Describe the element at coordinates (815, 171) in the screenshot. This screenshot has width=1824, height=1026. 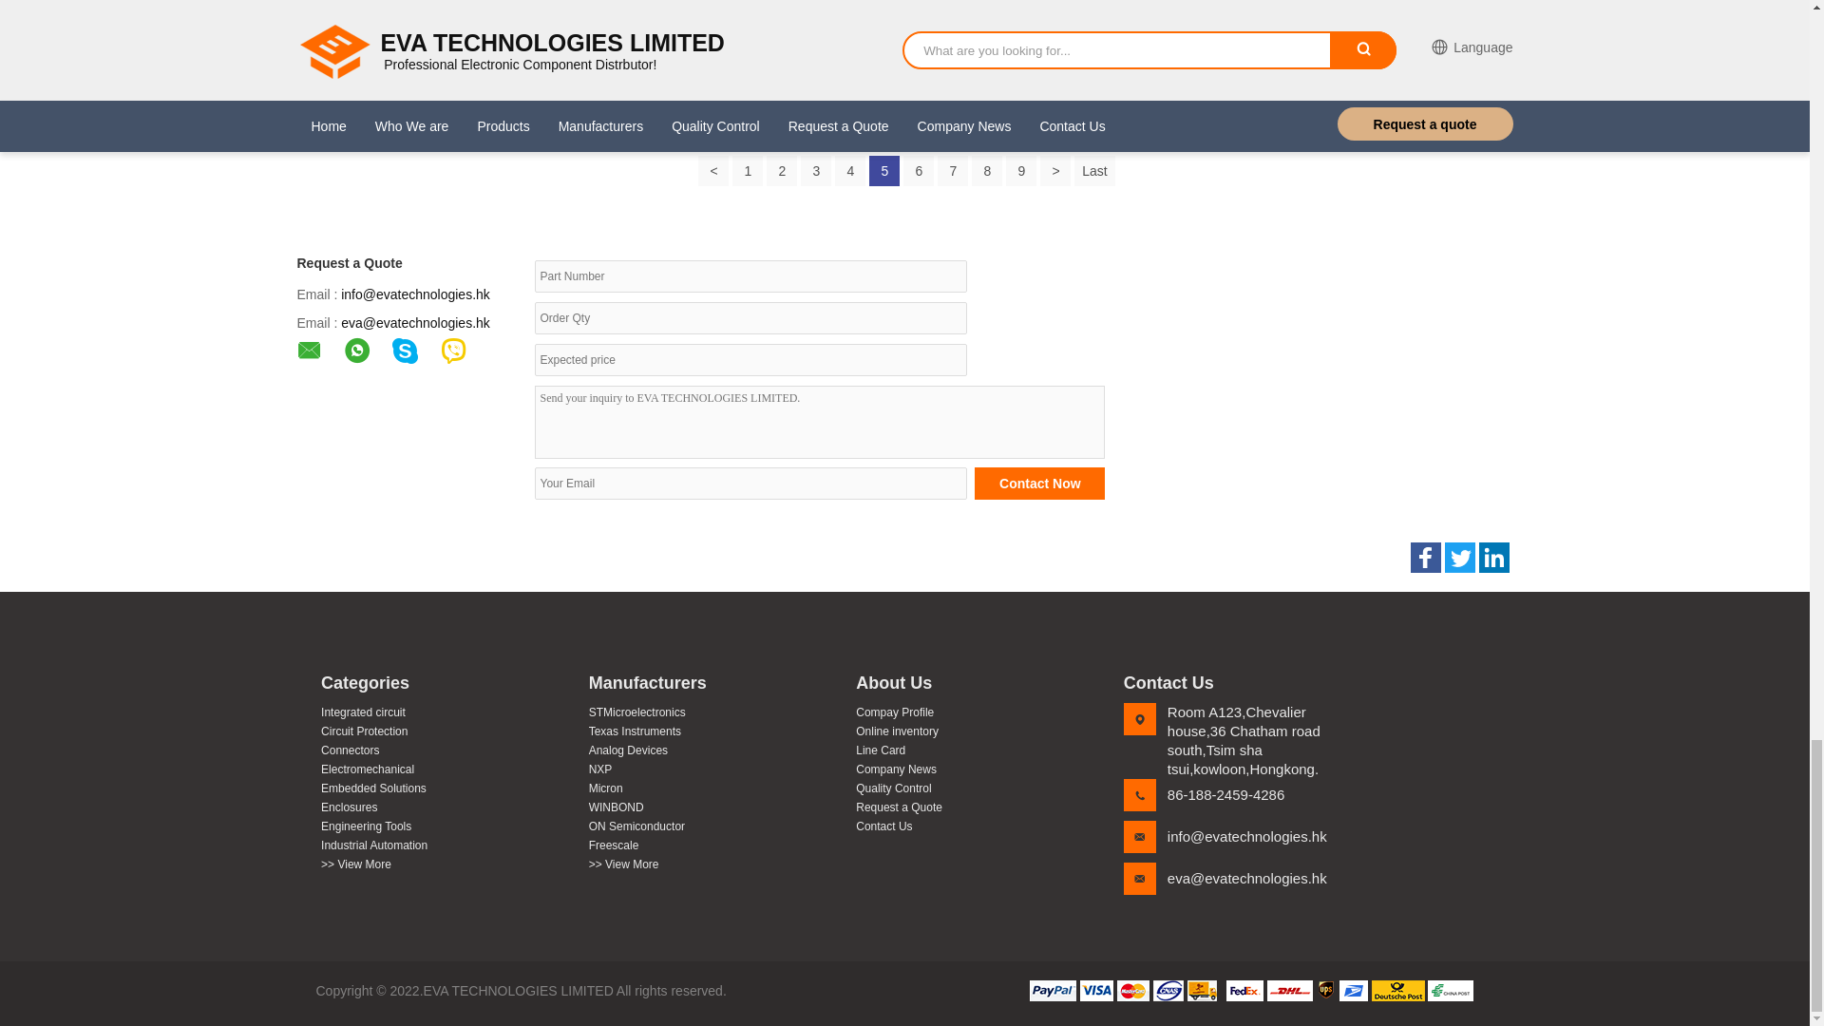
I see `3` at that location.